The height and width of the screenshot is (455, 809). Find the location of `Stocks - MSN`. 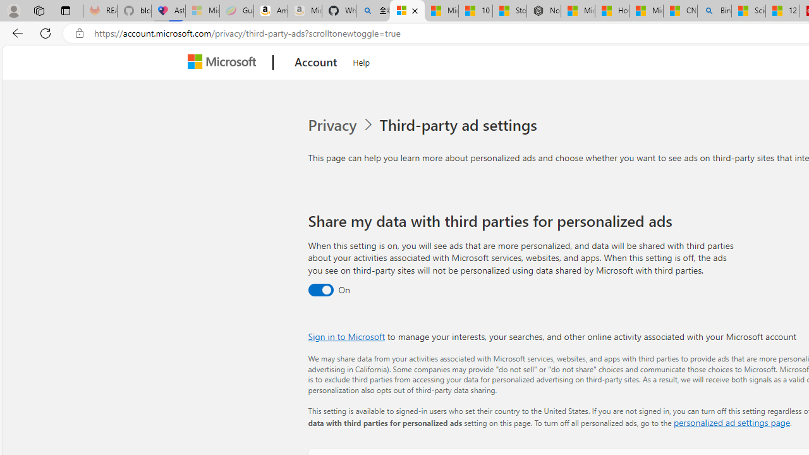

Stocks - MSN is located at coordinates (509, 11).